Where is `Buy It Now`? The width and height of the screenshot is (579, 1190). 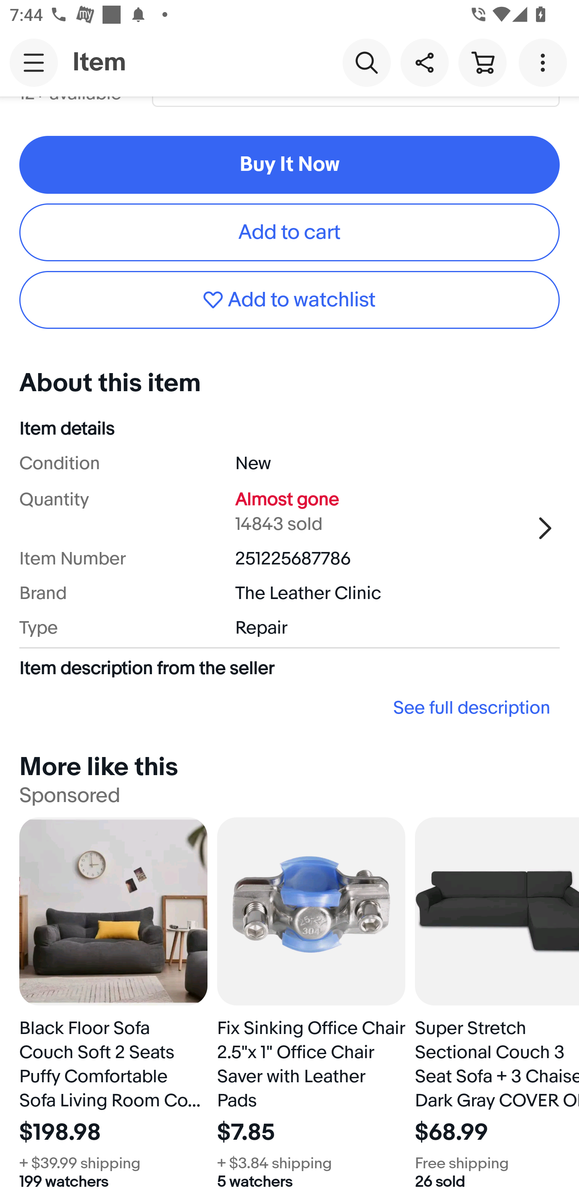
Buy It Now is located at coordinates (289, 165).